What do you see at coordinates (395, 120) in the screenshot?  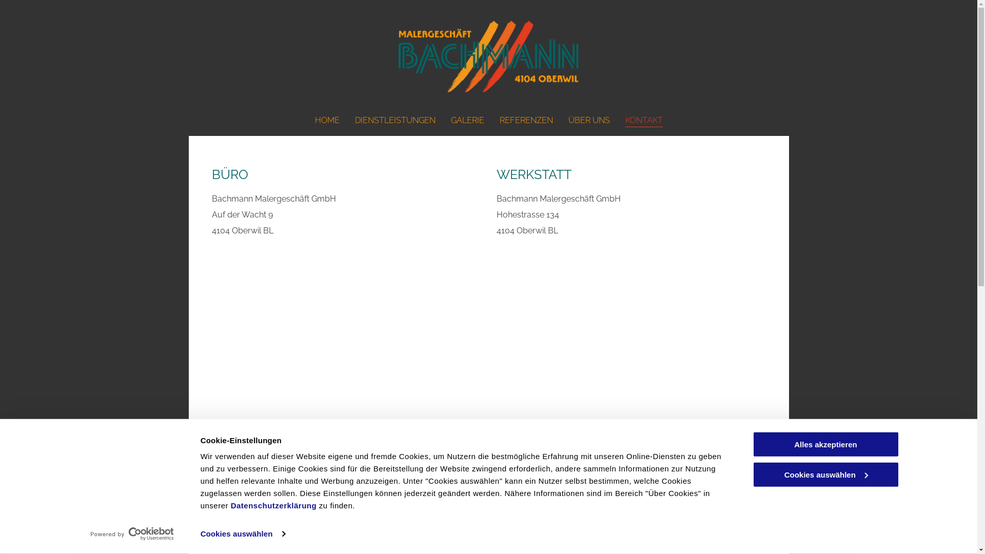 I see `DIENSTLEISTUNGEN` at bounding box center [395, 120].